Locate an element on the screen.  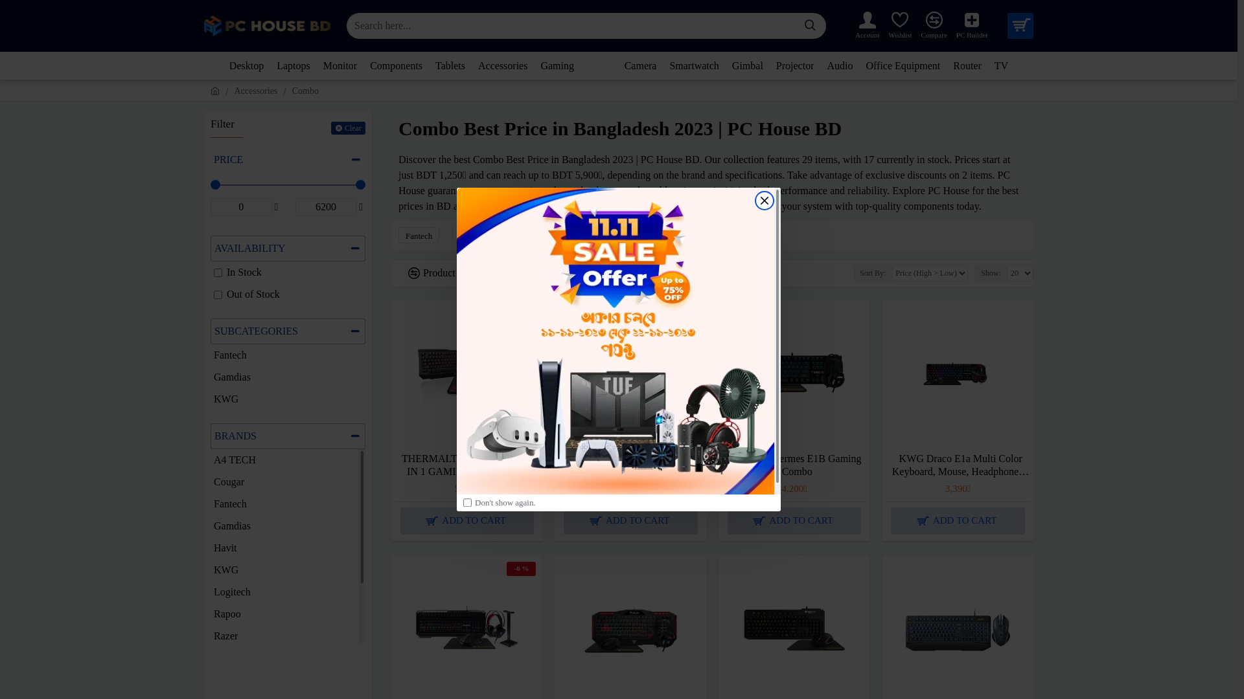
Gaming is located at coordinates (557, 66).